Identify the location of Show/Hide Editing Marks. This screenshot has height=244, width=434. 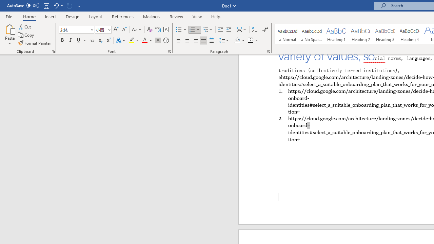
(265, 30).